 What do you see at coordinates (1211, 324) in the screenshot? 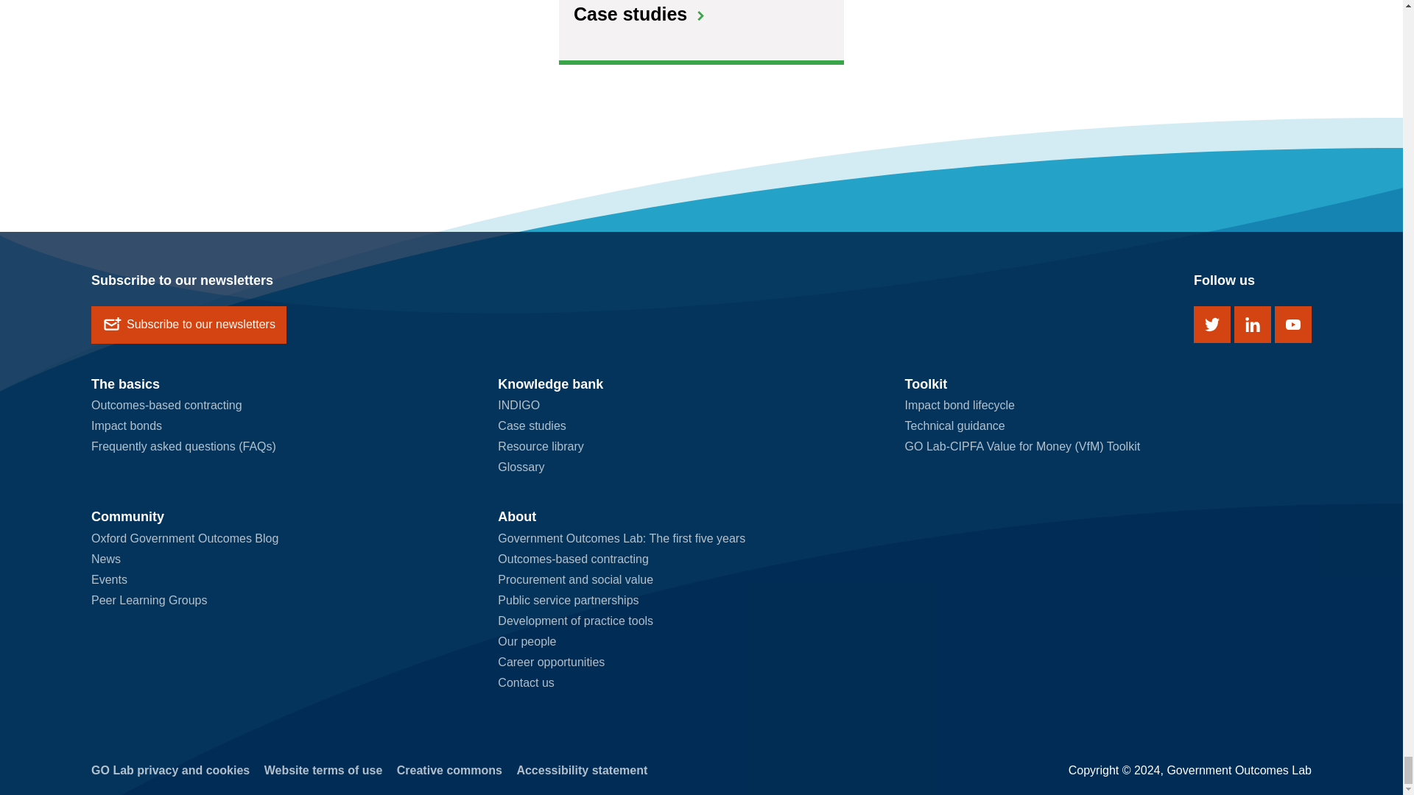
I see `Follow us on Twitter` at bounding box center [1211, 324].